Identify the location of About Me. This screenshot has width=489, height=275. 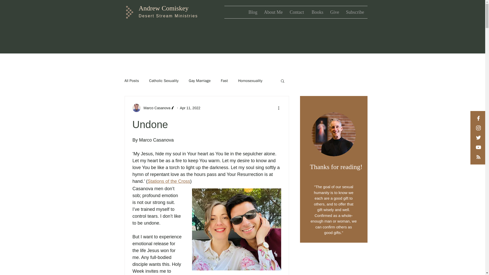
(273, 12).